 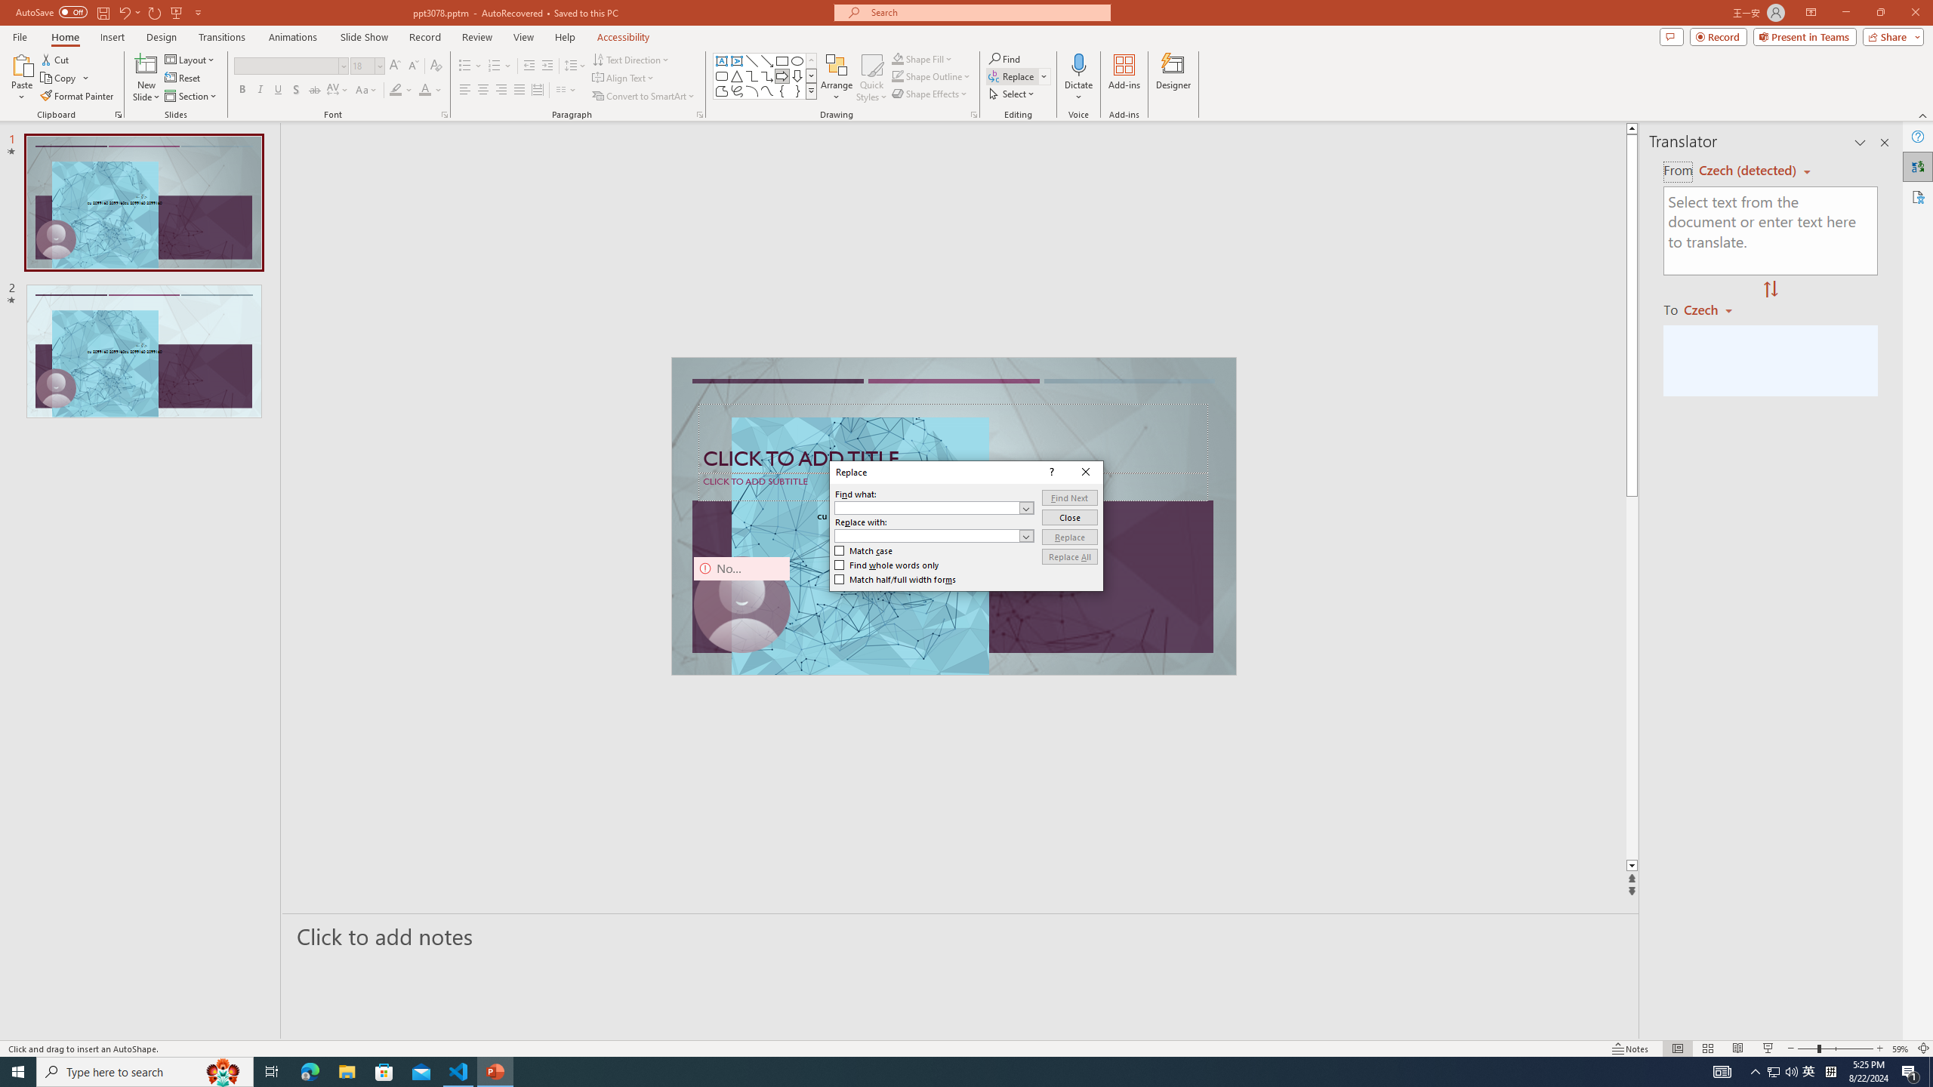 I want to click on Camera 9, No camera detected., so click(x=741, y=604).